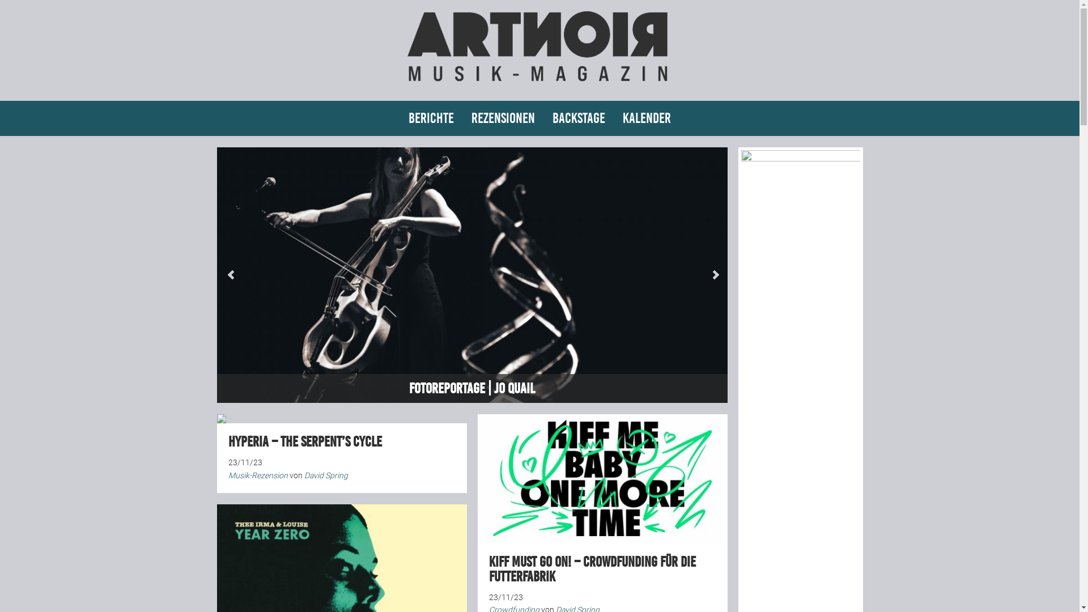  Describe the element at coordinates (231, 275) in the screenshot. I see `Prev` at that location.